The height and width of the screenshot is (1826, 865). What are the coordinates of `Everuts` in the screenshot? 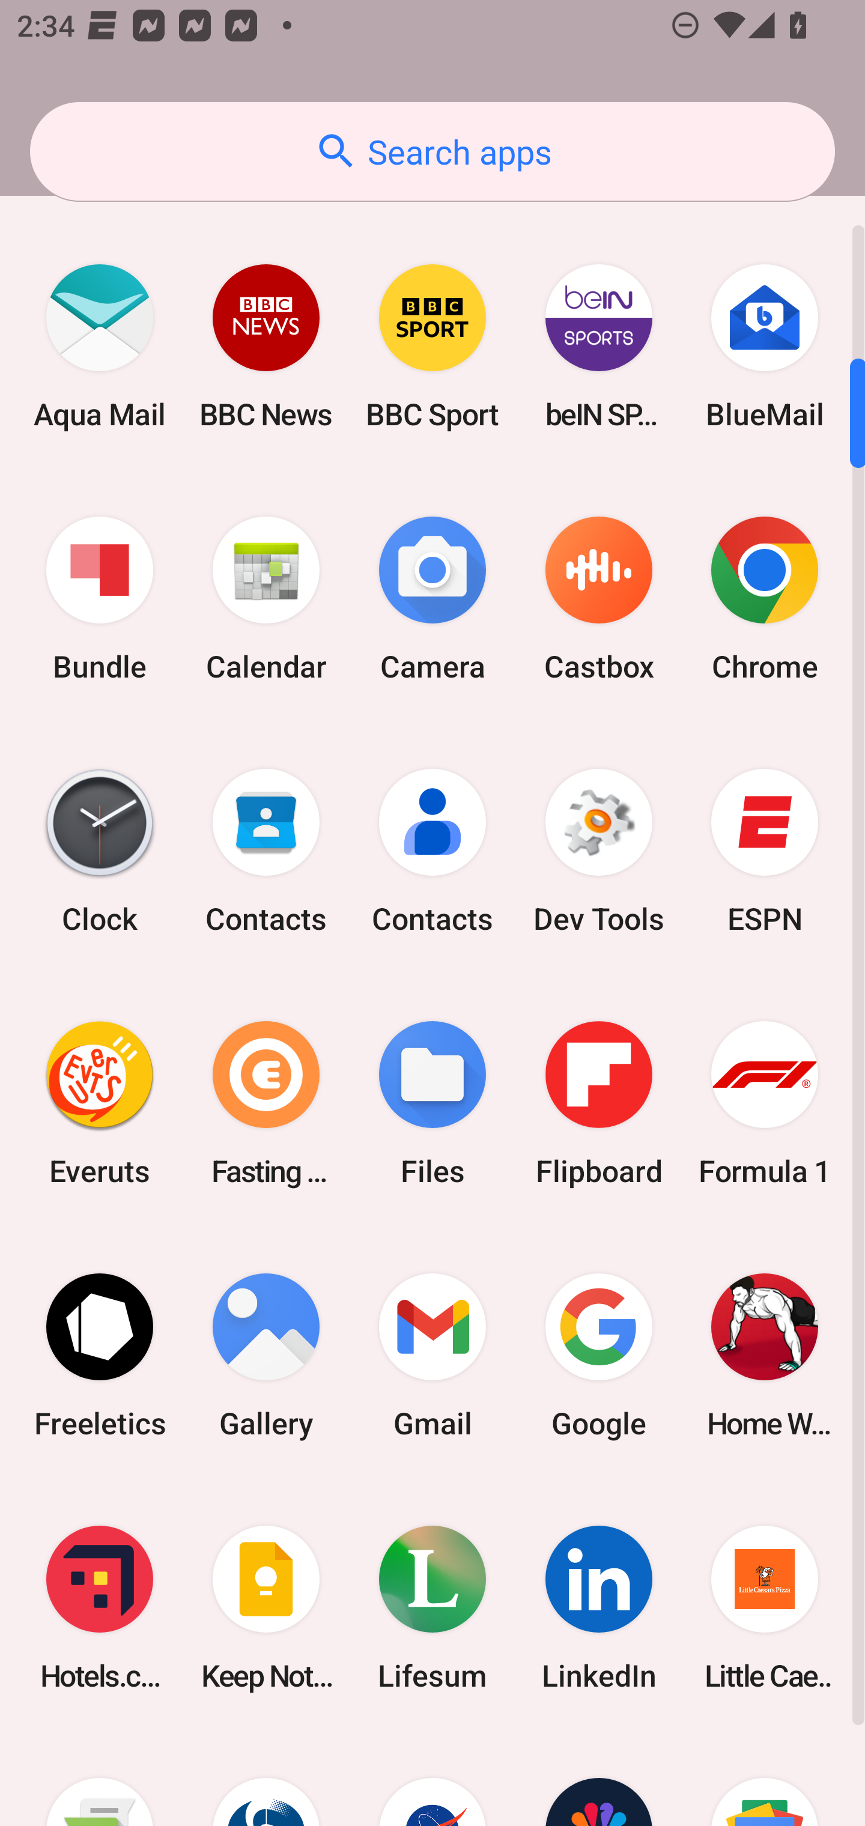 It's located at (100, 1103).